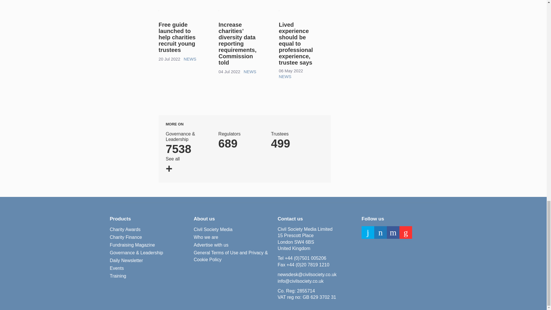 The height and width of the screenshot is (310, 551). Describe the element at coordinates (211, 245) in the screenshot. I see `NEWS` at that location.